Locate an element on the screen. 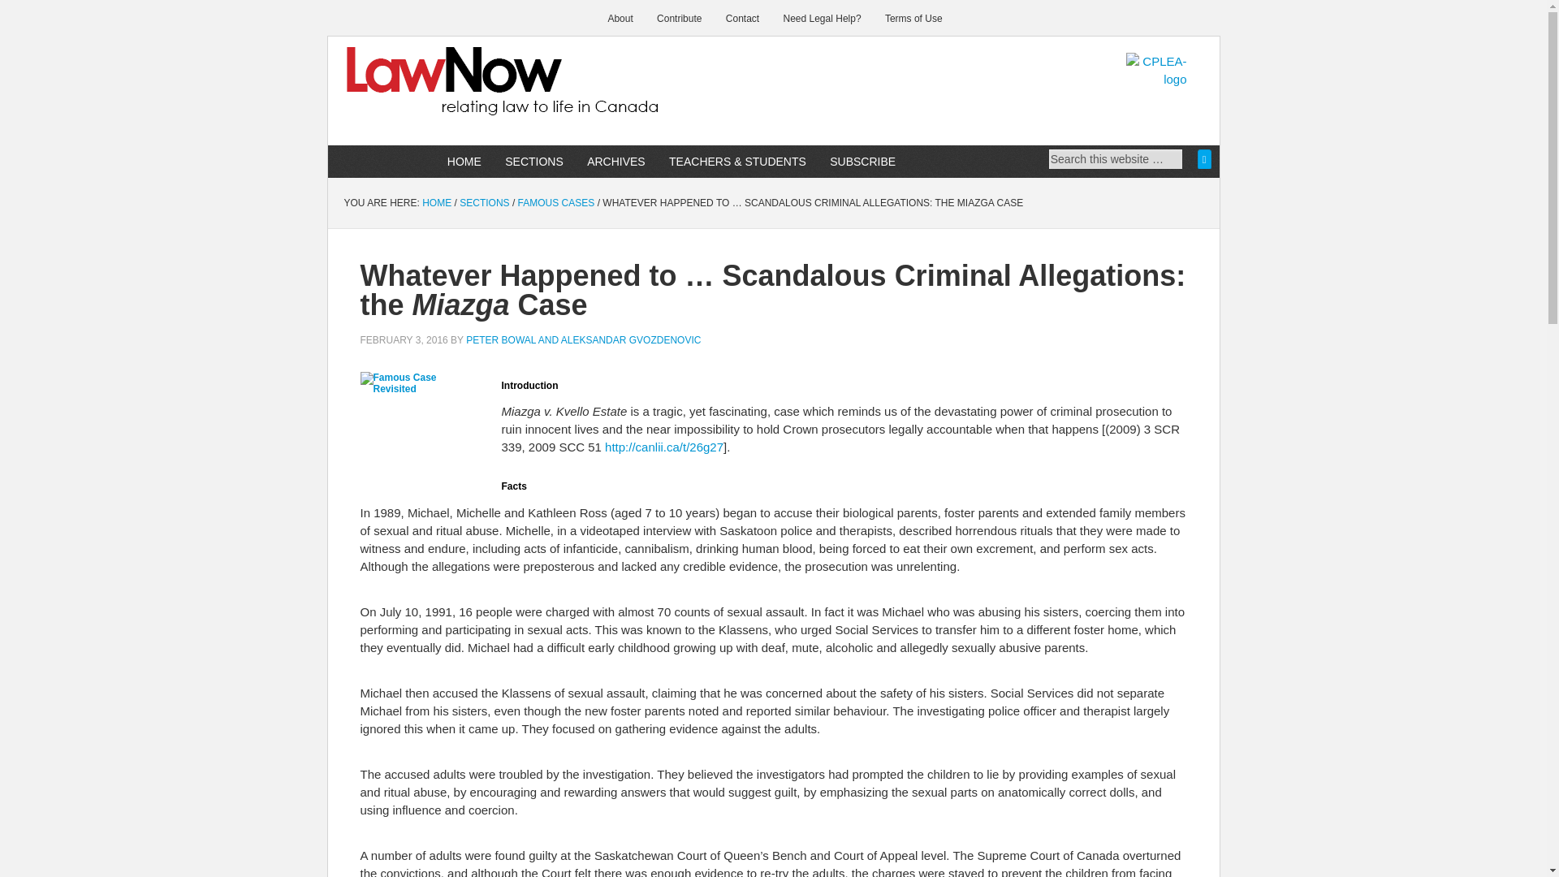  FAMOUS CASES is located at coordinates (556, 203).